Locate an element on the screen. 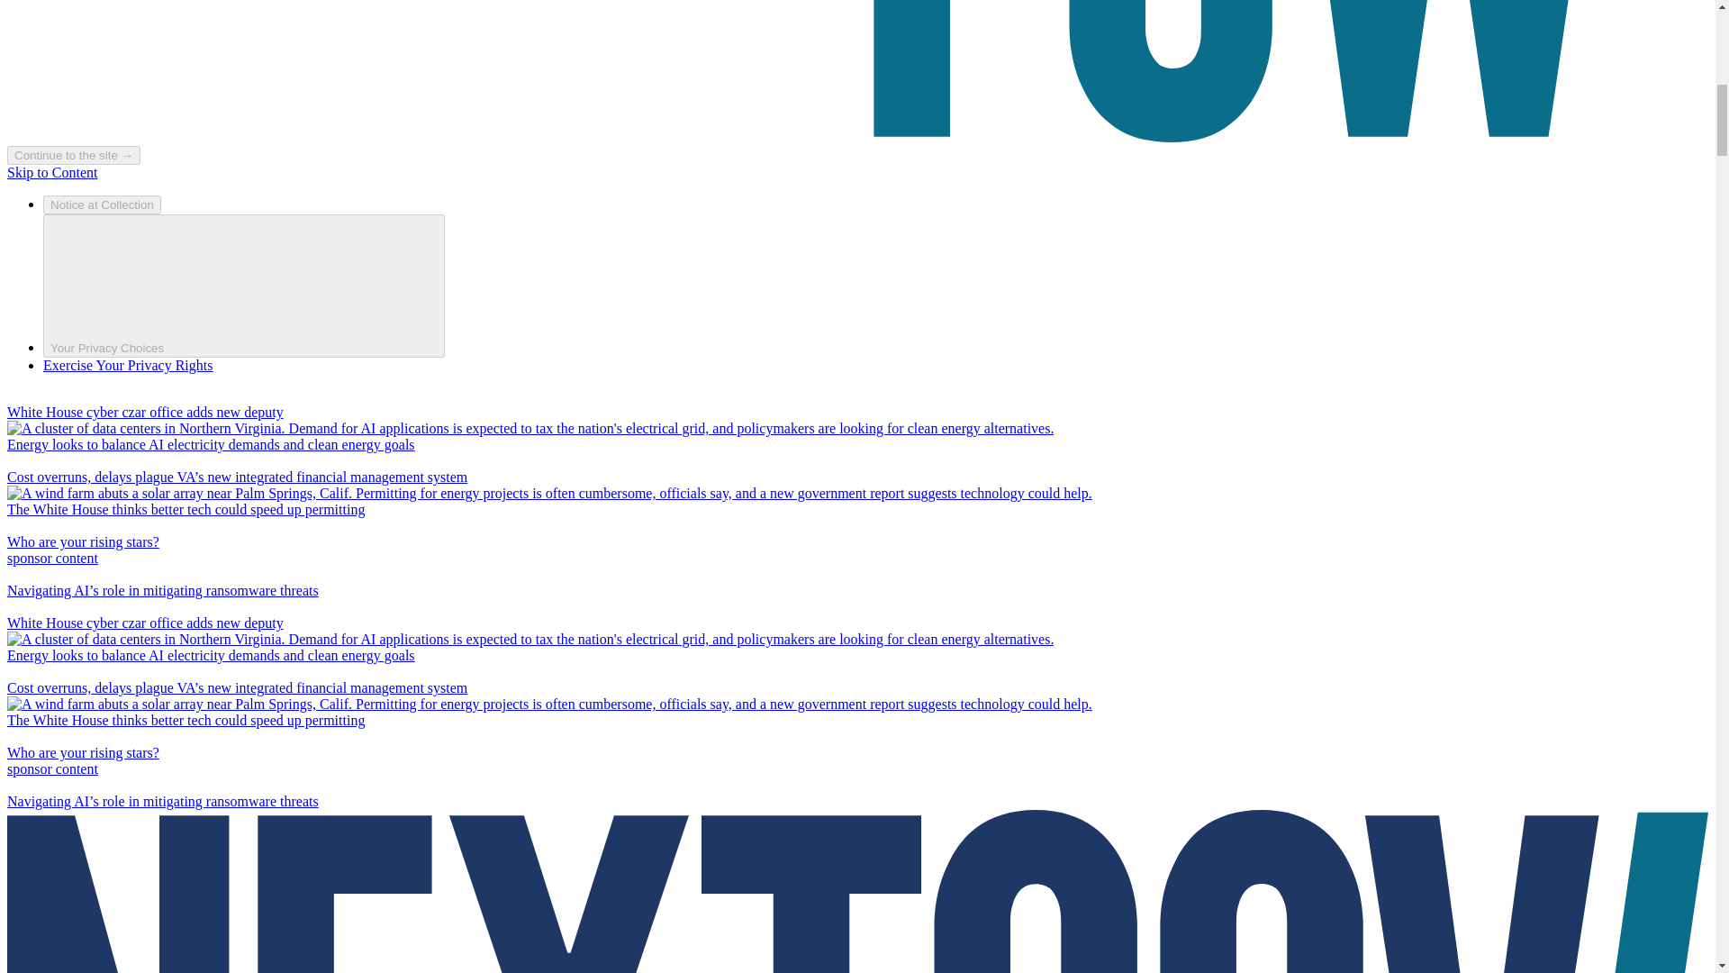 This screenshot has width=1729, height=973. Your Privacy Choices is located at coordinates (243, 286).